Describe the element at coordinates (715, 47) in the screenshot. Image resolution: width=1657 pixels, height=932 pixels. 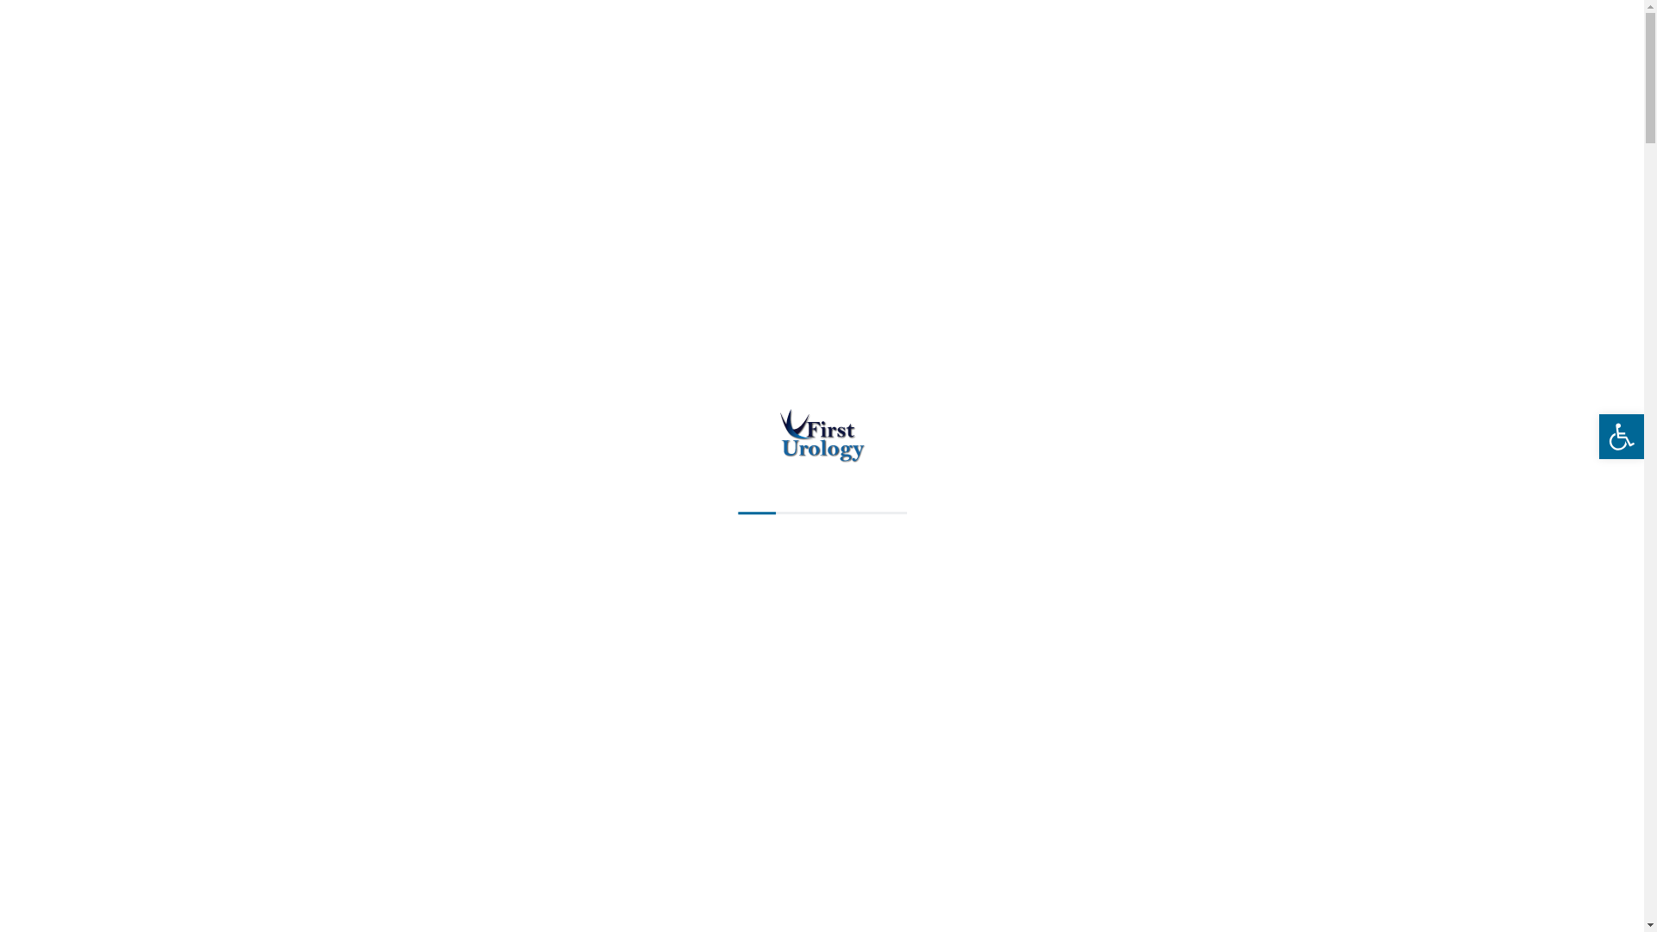
I see `Patient Info` at that location.